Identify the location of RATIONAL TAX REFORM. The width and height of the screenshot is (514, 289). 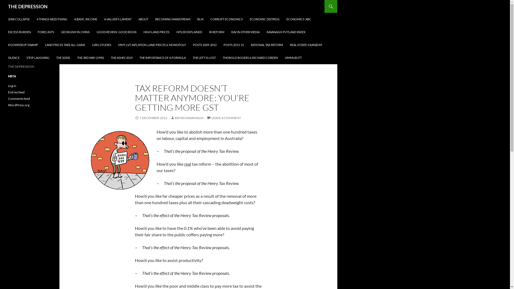
(267, 45).